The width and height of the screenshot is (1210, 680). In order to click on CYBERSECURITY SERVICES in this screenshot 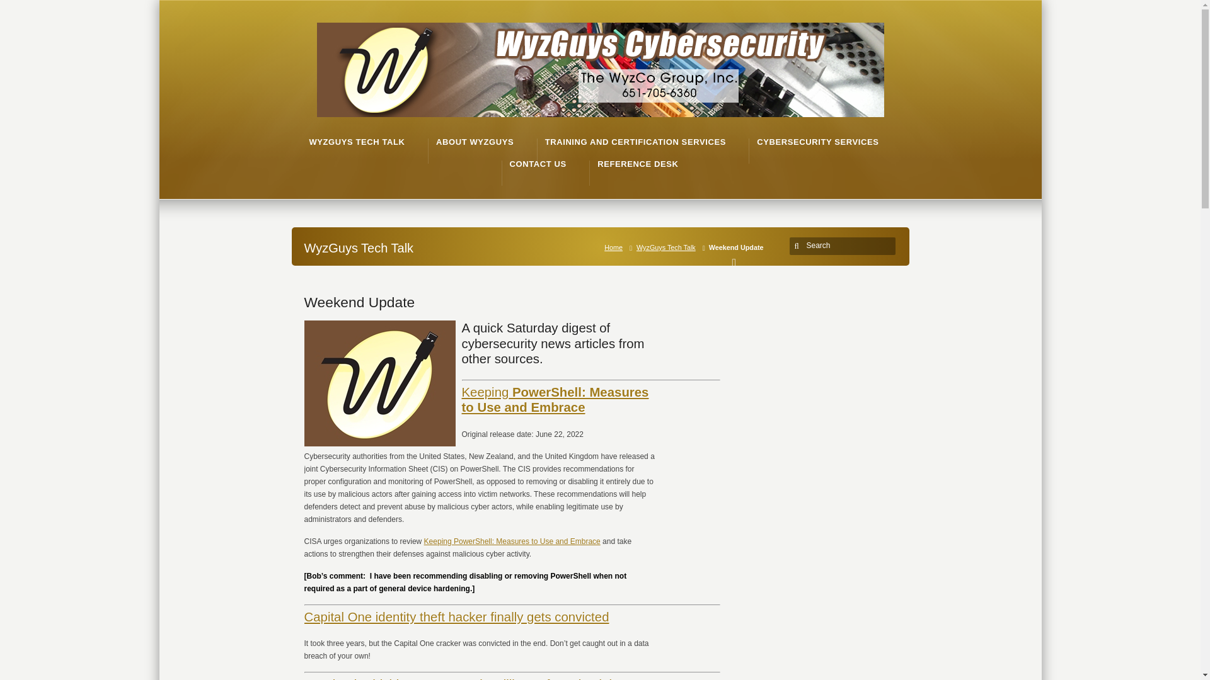, I will do `click(817, 142)`.